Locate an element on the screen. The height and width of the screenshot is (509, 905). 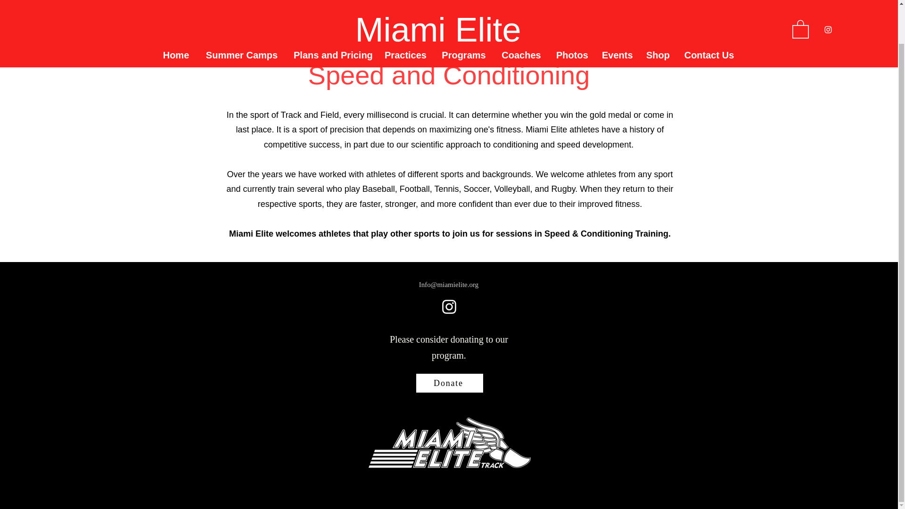
Contact Us is located at coordinates (709, 14).